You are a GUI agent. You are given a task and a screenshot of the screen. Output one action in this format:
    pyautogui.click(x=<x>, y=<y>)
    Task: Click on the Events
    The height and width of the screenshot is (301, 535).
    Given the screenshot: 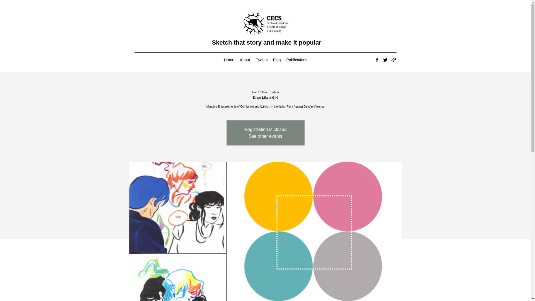 What is the action you would take?
    pyautogui.click(x=261, y=60)
    